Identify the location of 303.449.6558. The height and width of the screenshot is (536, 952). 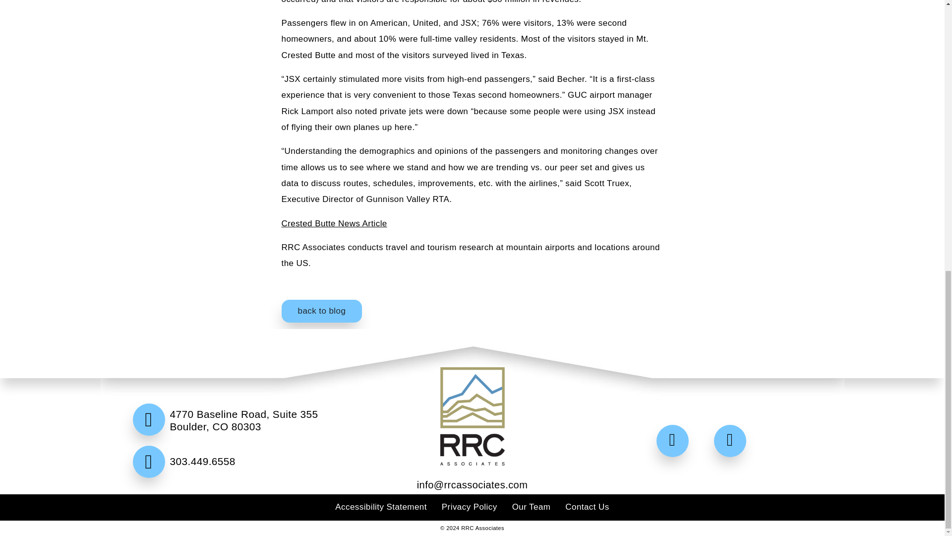
(241, 483).